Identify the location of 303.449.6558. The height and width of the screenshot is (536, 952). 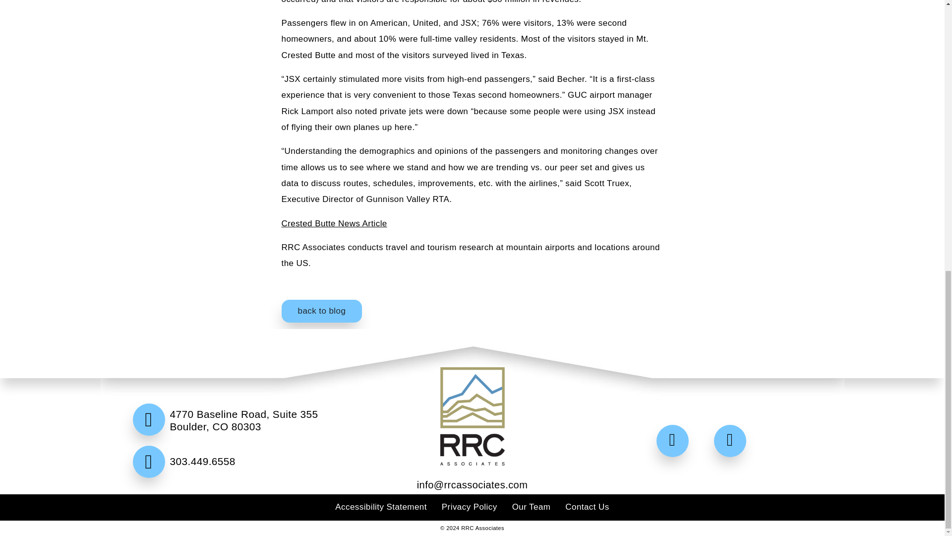
(241, 483).